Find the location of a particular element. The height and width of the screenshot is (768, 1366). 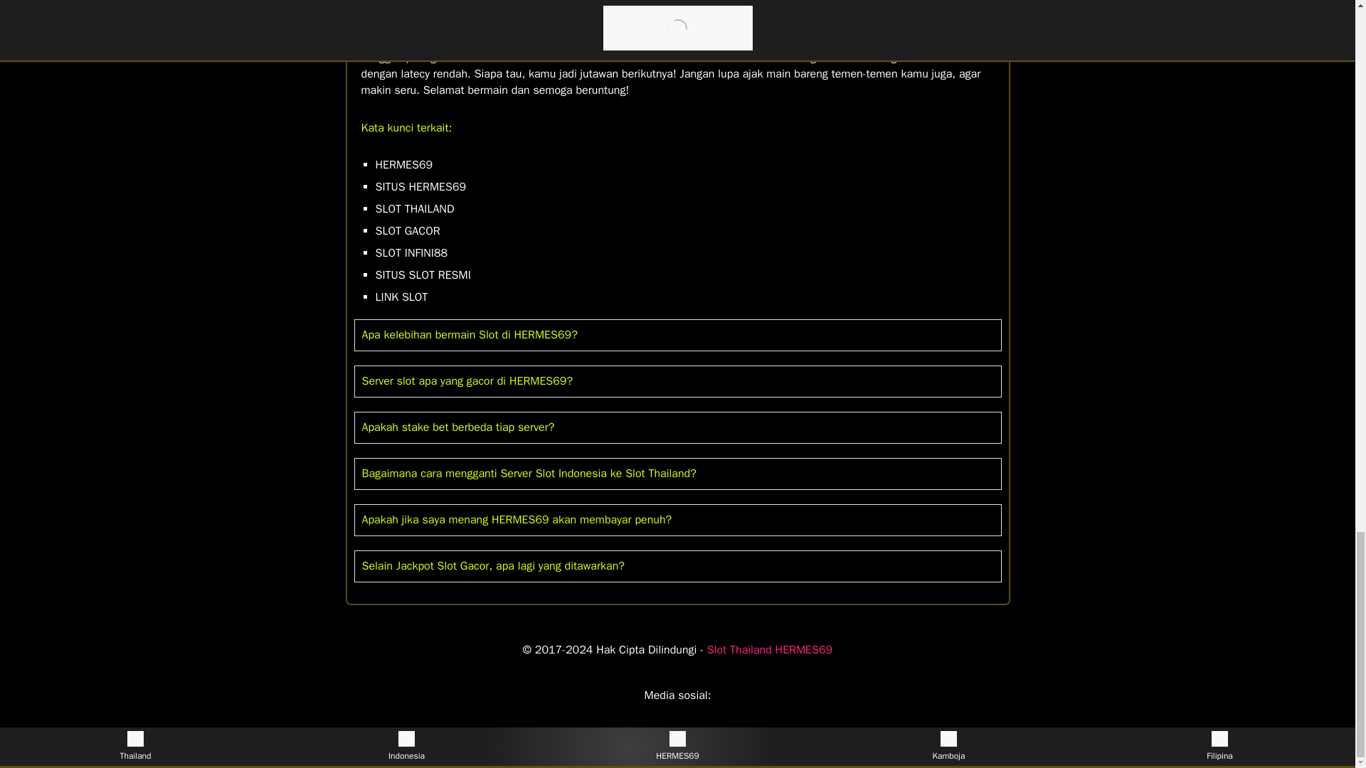

Instagram is located at coordinates (649, 714).